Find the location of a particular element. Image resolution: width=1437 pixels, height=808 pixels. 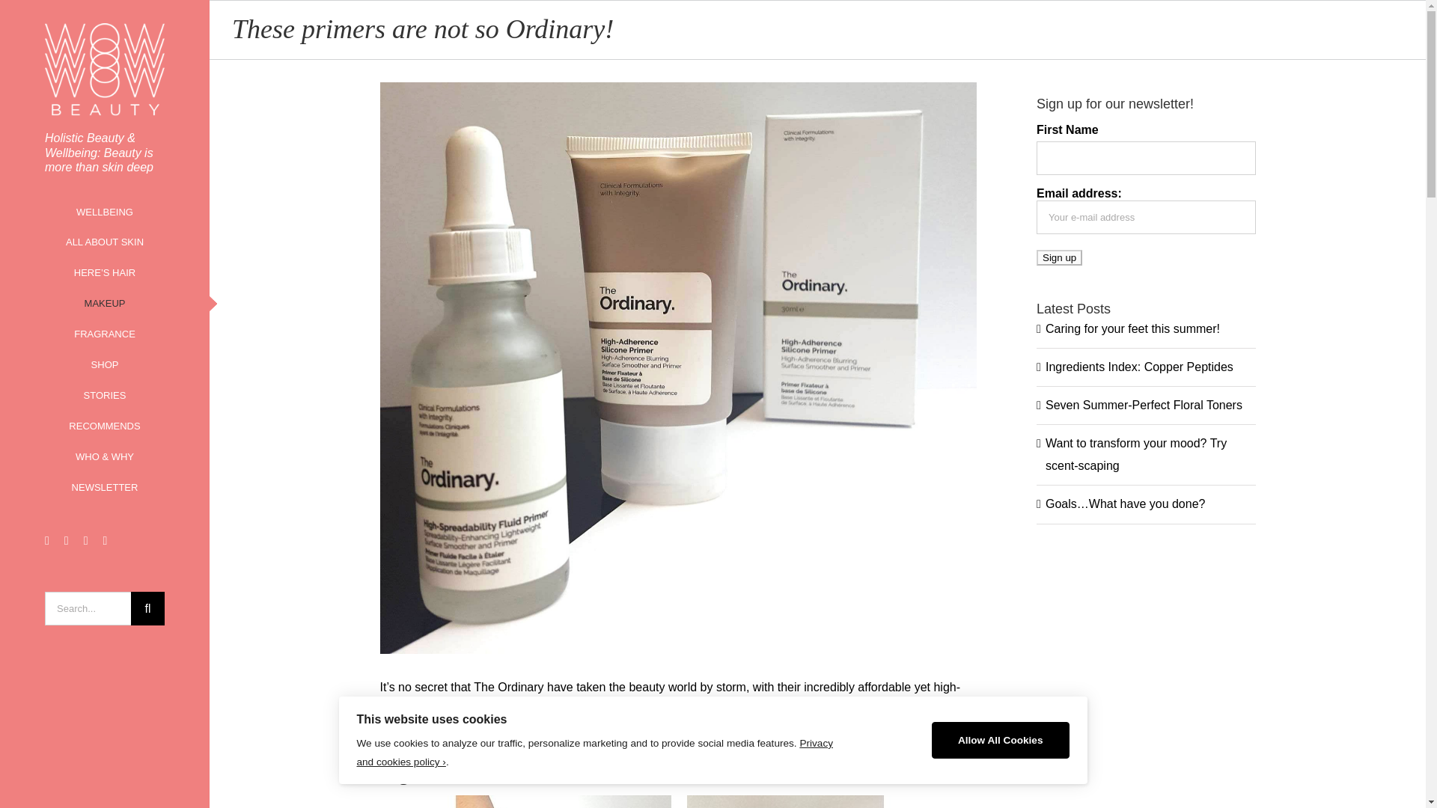

NEWSLETTER is located at coordinates (105, 488).